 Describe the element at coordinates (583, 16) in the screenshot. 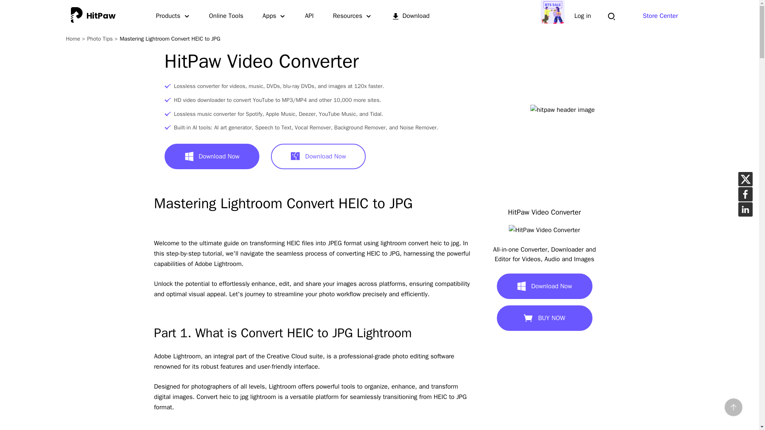

I see `Log in` at that location.